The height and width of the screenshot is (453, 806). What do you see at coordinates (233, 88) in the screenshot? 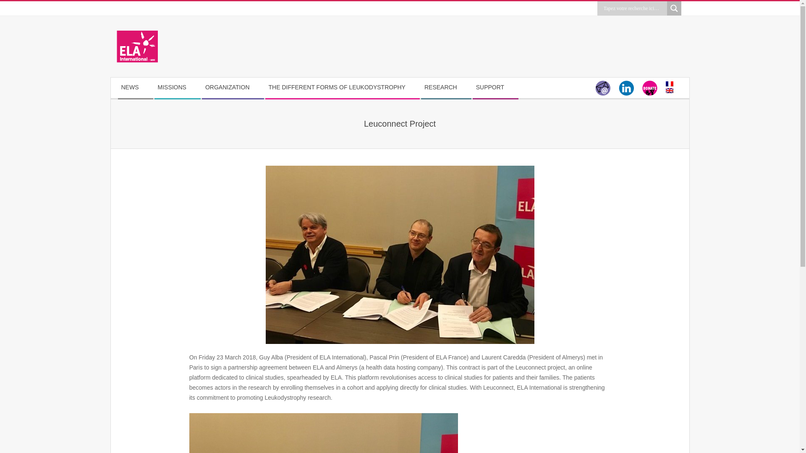
I see `ORGANIZATION` at bounding box center [233, 88].